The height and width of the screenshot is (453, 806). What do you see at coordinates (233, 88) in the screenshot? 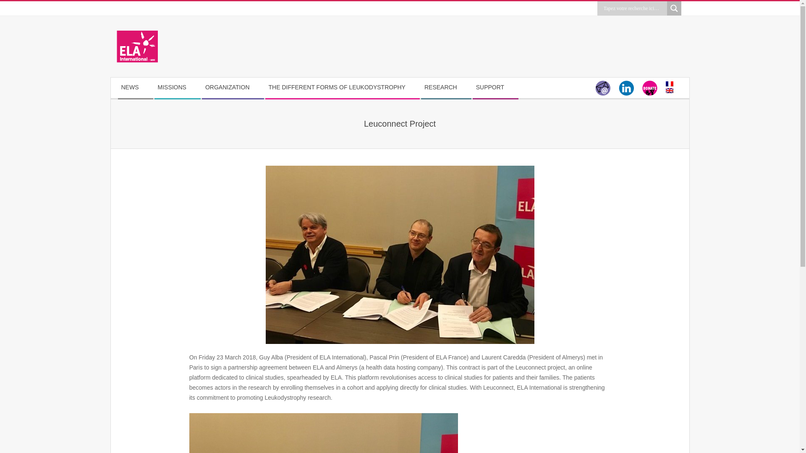
I see `ORGANIZATION` at bounding box center [233, 88].